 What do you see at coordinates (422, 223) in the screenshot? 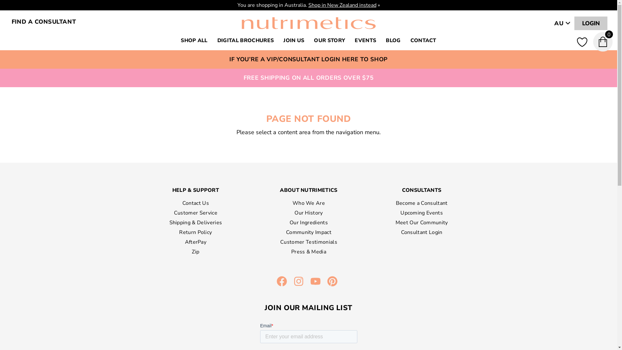
I see `Meet Our Community` at bounding box center [422, 223].